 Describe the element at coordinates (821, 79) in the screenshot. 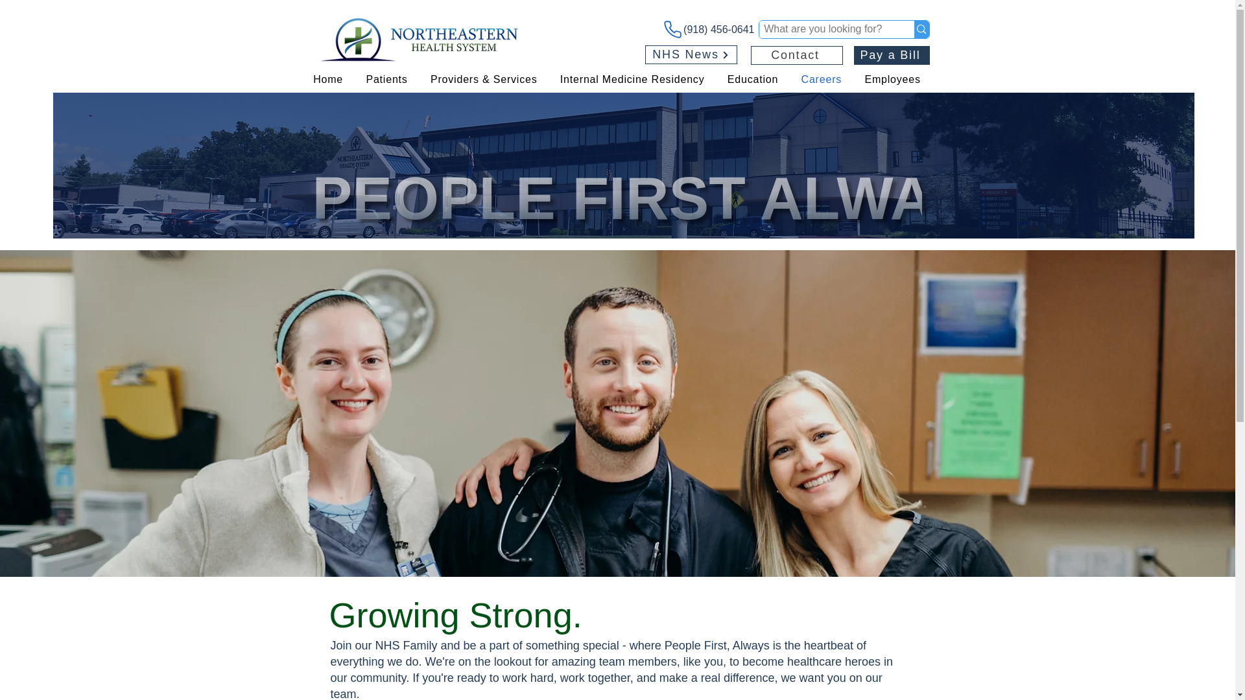

I see `Contact` at that location.